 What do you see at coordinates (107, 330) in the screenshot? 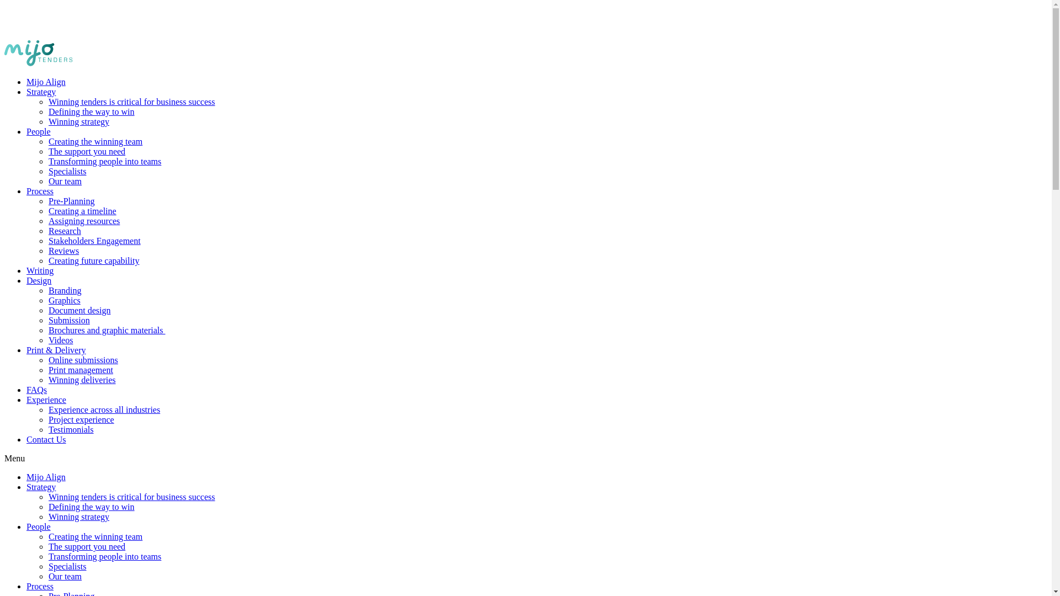
I see `Brochures and graphic materials ` at bounding box center [107, 330].